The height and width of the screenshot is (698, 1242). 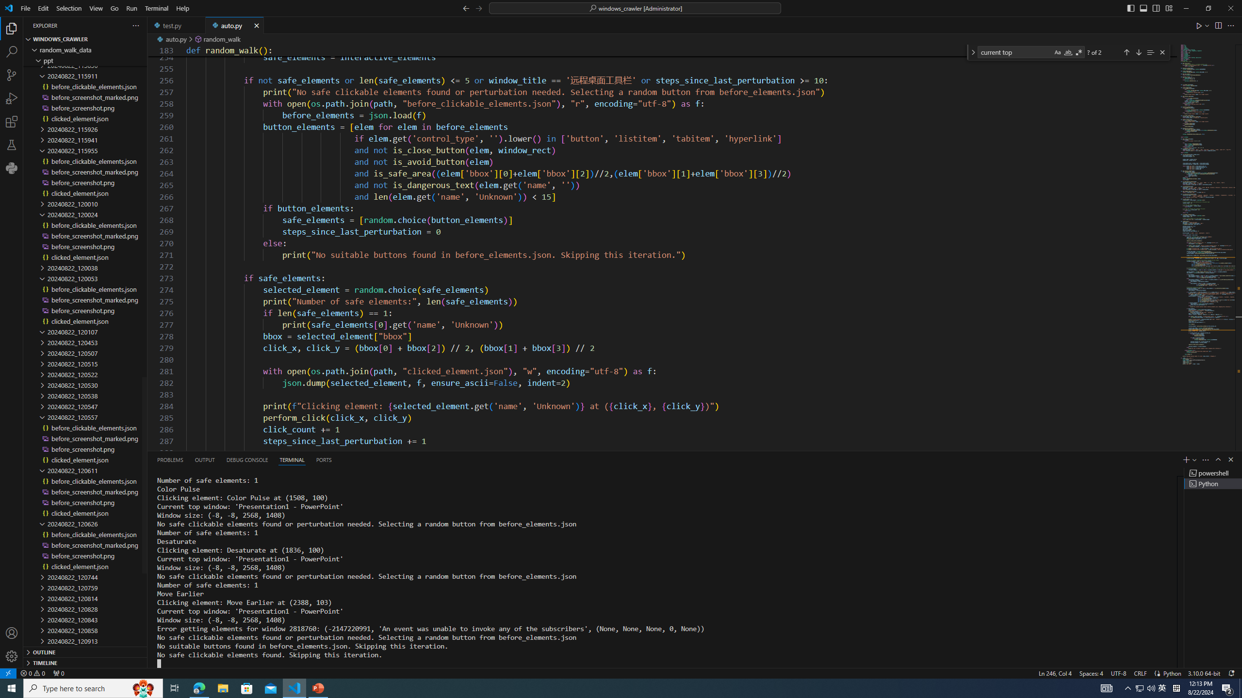 I want to click on Problems (Ctrl+Shift+M), so click(x=170, y=460).